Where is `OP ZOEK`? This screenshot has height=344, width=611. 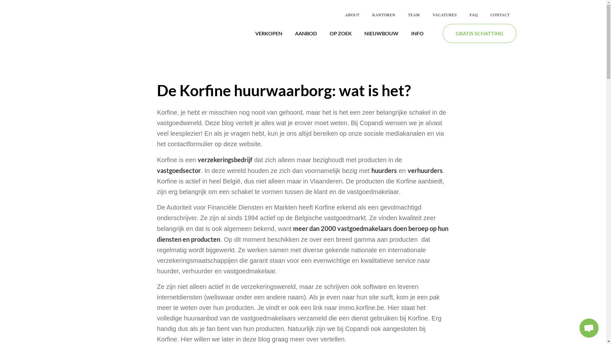
OP ZOEK is located at coordinates (341, 33).